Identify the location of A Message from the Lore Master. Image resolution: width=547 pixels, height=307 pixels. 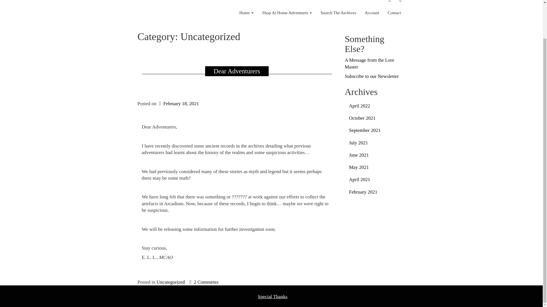
(369, 63).